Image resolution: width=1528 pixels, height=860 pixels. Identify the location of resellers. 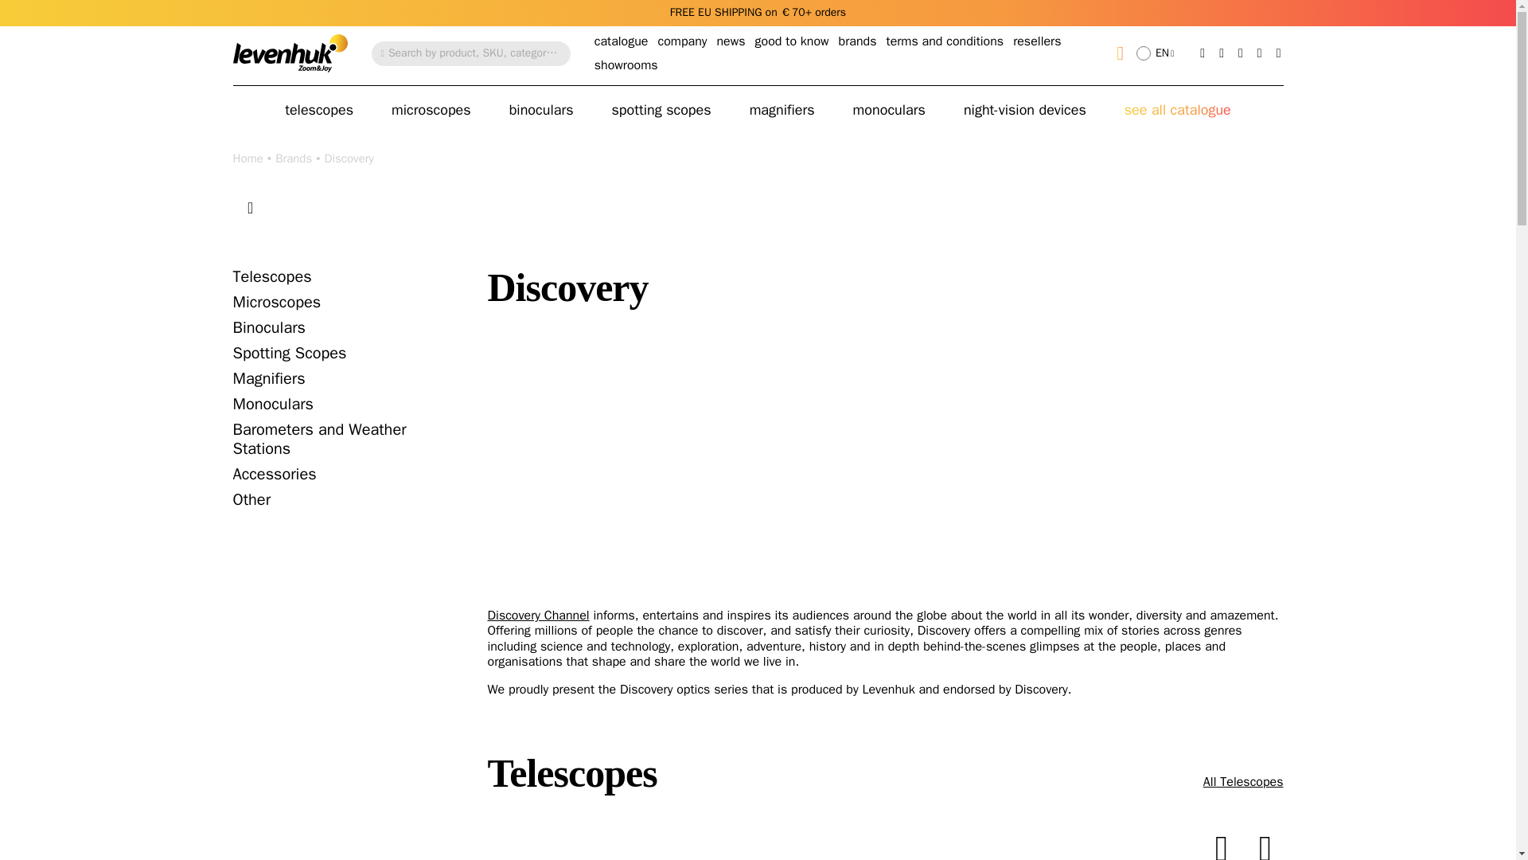
(1036, 41).